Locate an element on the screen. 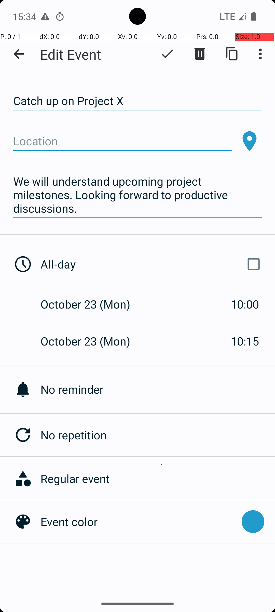 The image size is (275, 612). October 23 (Mon) is located at coordinates (91, 304).